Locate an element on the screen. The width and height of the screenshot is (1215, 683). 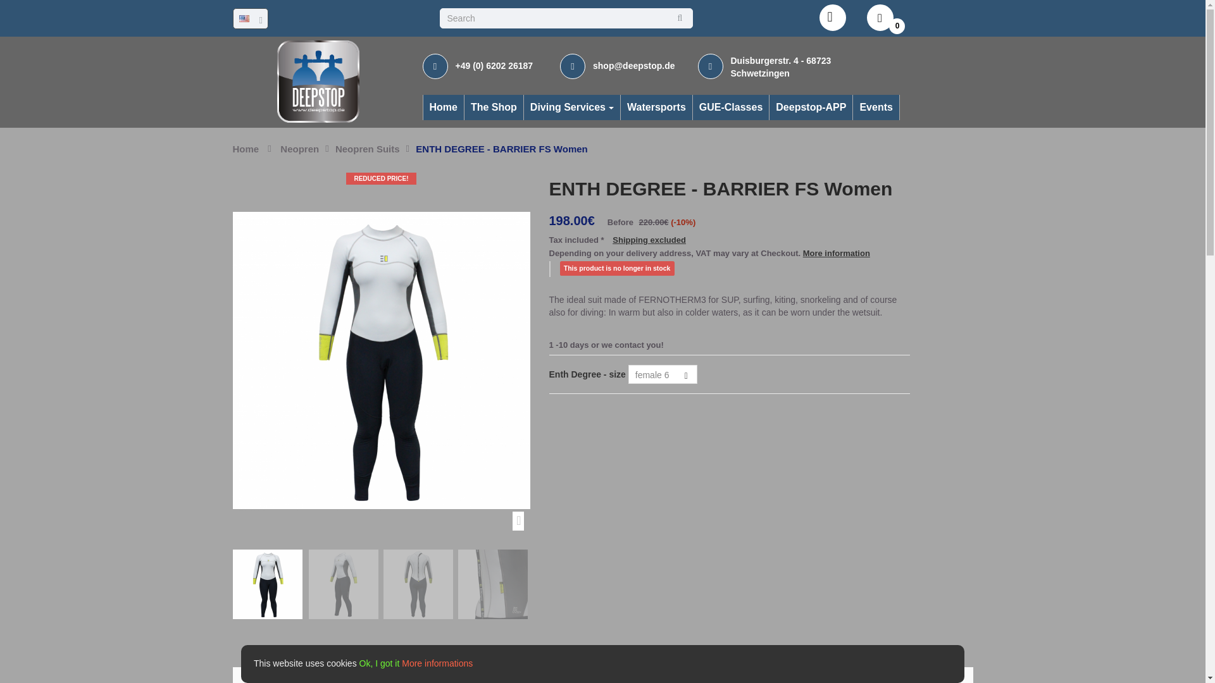
Neopren Suits is located at coordinates (367, 149).